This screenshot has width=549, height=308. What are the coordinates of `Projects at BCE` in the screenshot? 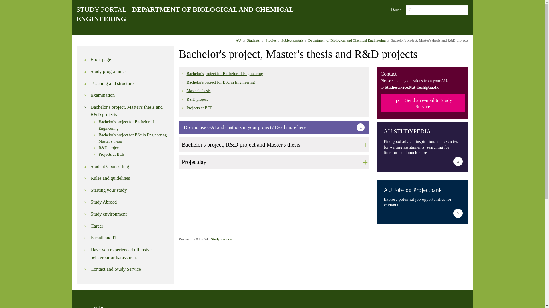 It's located at (133, 154).